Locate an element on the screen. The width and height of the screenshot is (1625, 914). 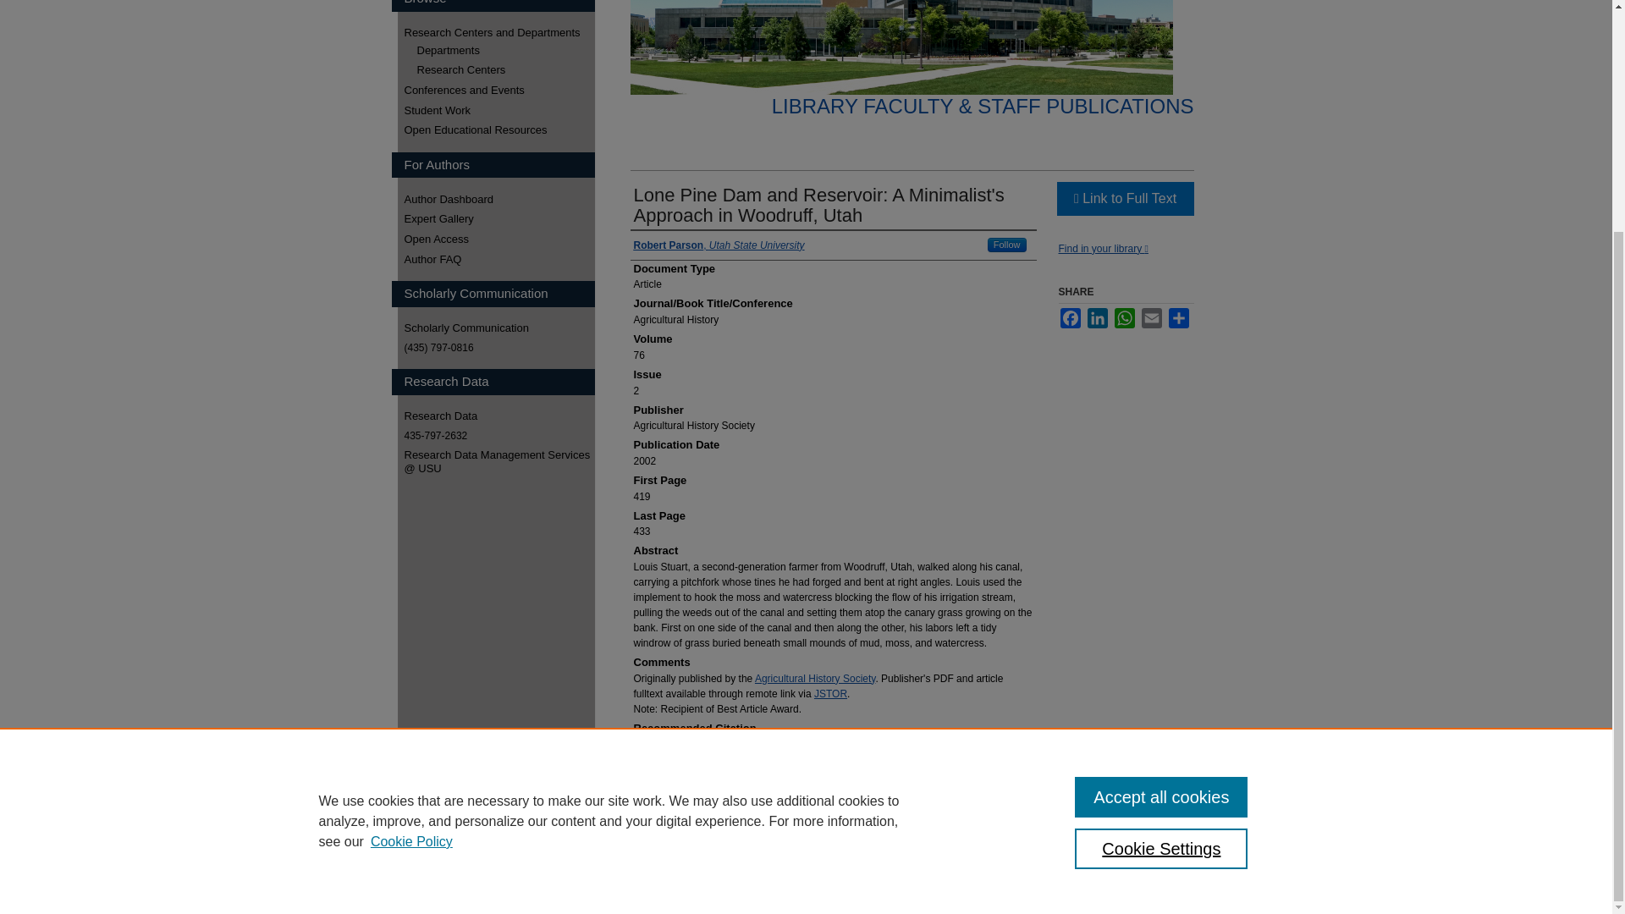
WhatsApp is located at coordinates (1124, 317).